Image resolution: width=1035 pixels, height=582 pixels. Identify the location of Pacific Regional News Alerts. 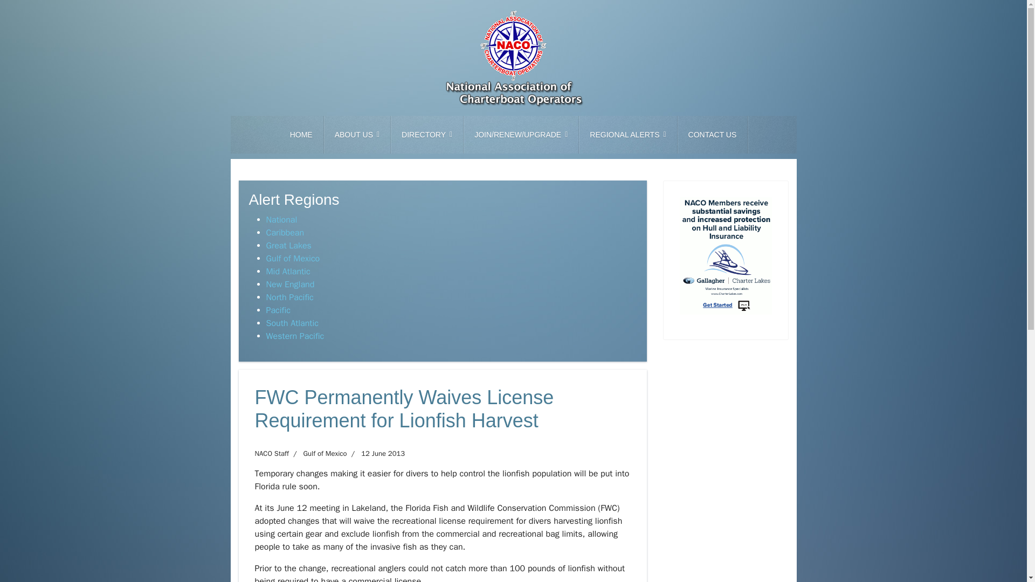
(278, 310).